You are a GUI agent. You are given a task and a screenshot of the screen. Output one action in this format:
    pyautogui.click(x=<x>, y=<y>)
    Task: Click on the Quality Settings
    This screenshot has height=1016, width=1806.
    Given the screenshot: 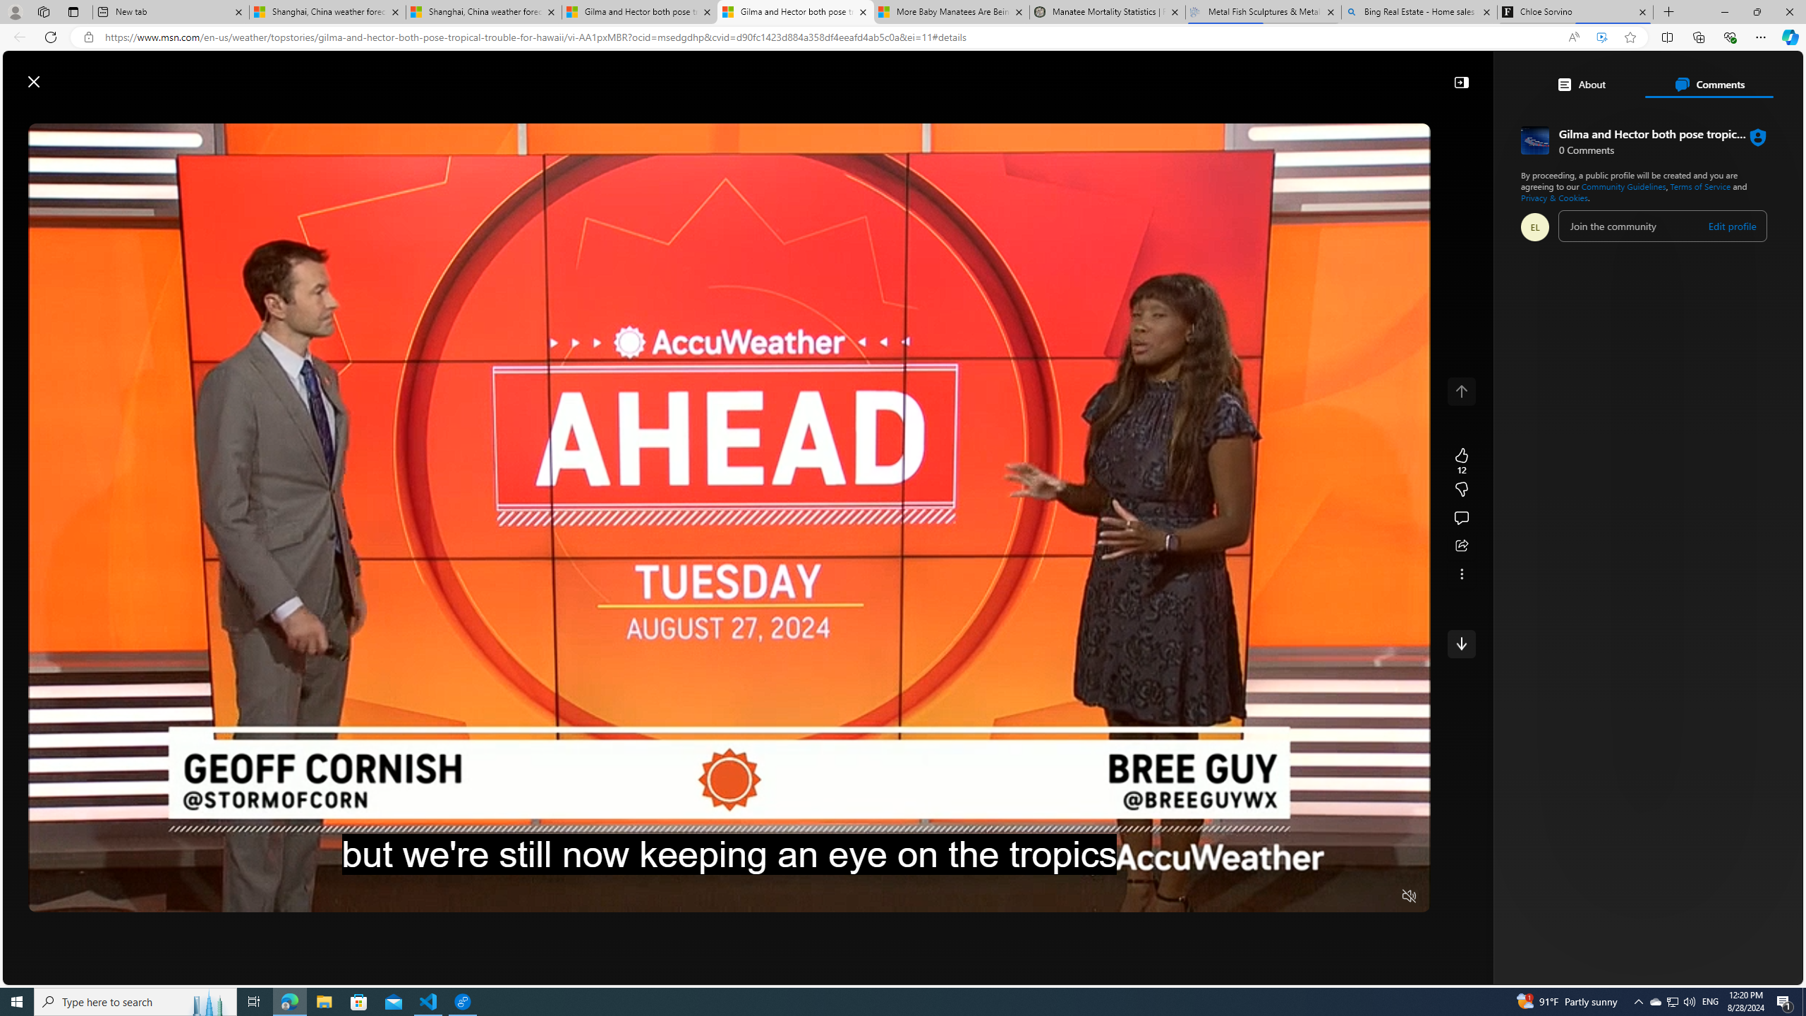 What is the action you would take?
    pyautogui.click(x=1326, y=897)
    